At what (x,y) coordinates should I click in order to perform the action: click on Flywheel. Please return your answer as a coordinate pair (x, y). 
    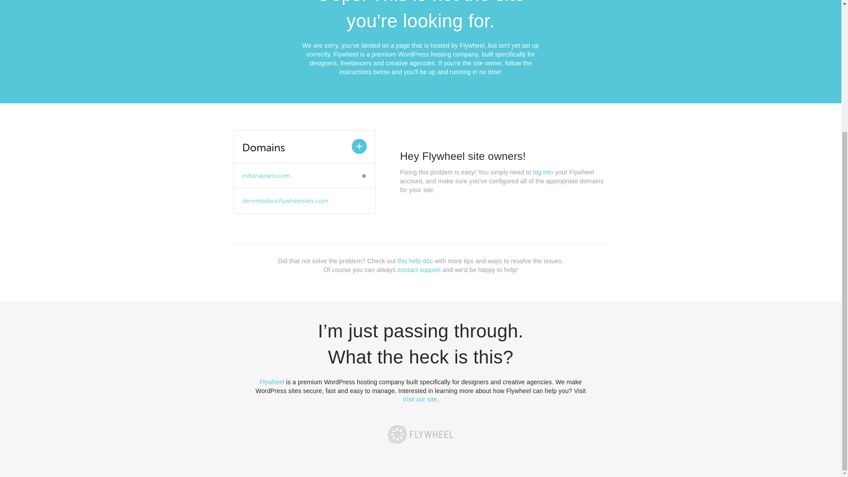
    Looking at the image, I should click on (272, 382).